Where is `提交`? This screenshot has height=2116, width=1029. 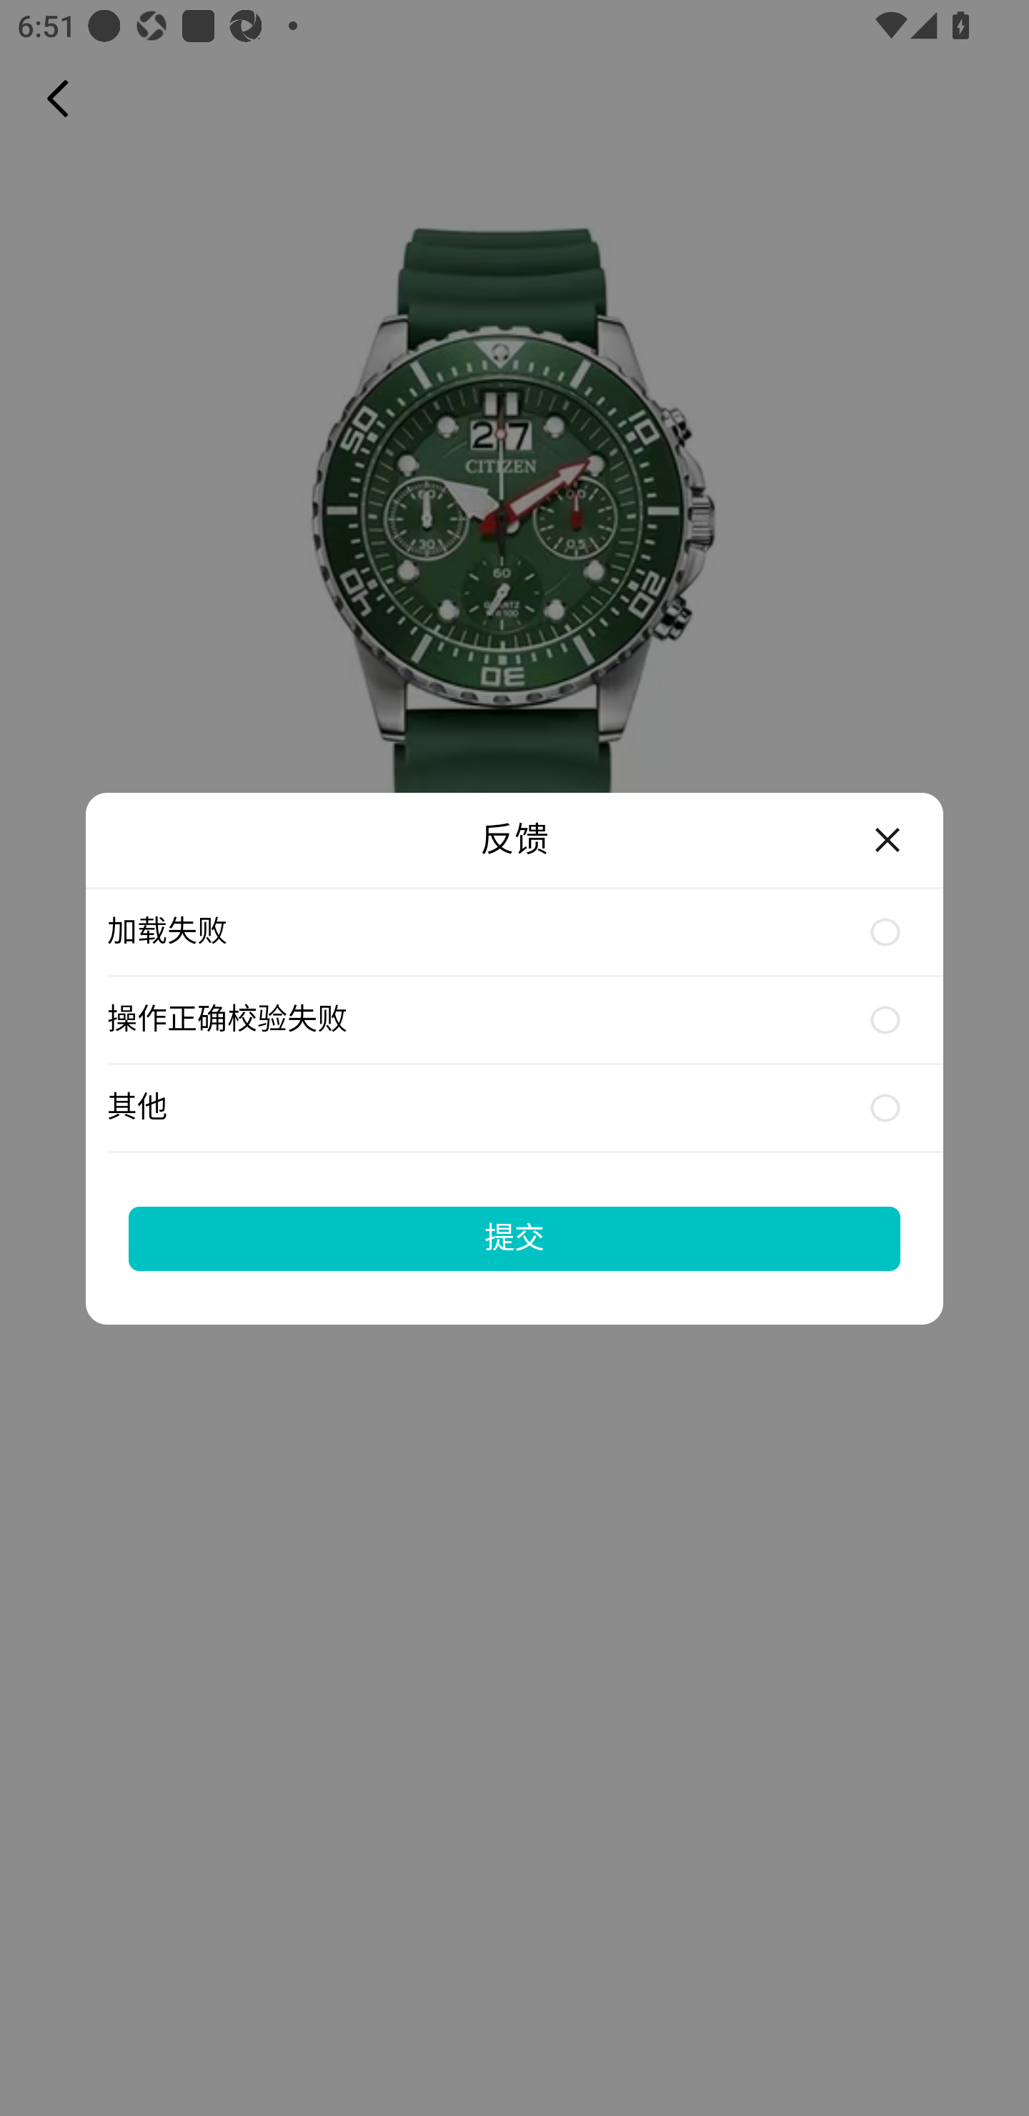 提交 is located at coordinates (514, 1238).